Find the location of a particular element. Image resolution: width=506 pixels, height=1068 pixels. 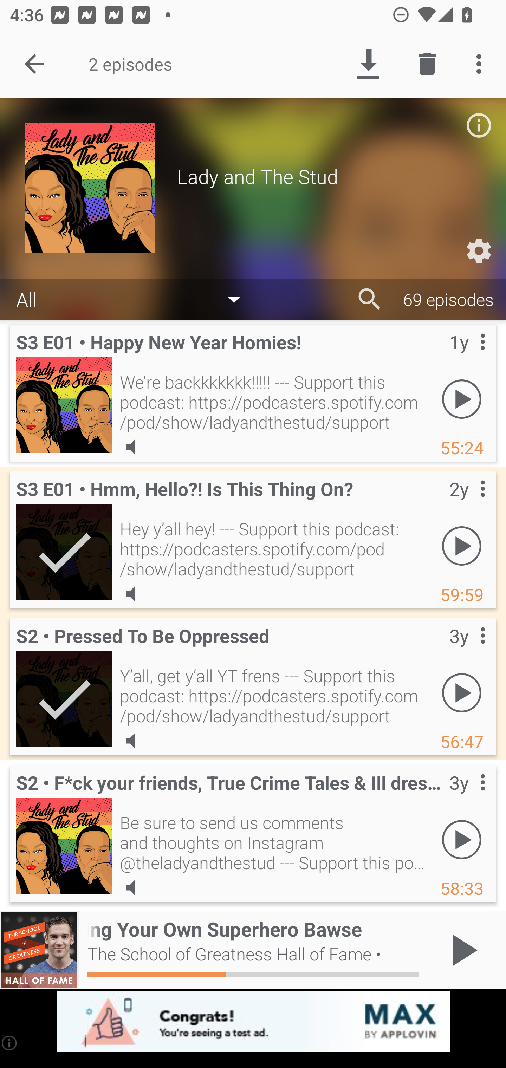

Play is located at coordinates (462, 399).